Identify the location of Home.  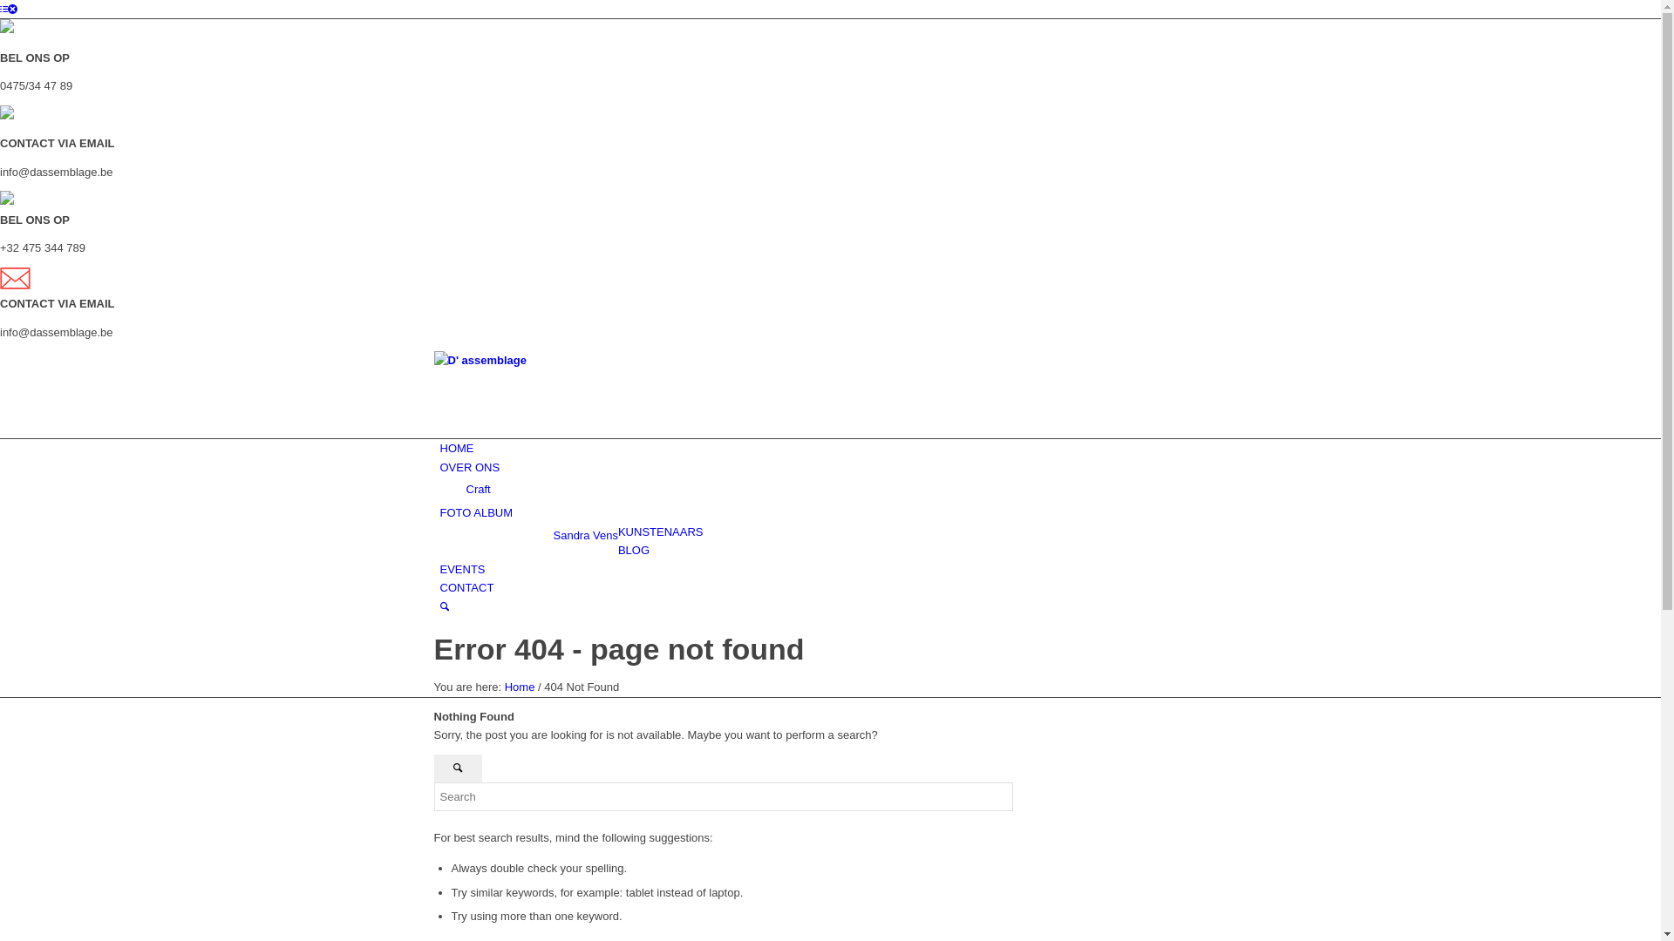
(520, 687).